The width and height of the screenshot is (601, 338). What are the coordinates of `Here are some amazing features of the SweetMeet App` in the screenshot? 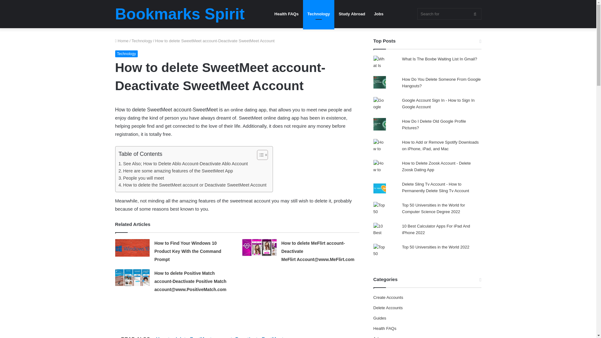 It's located at (176, 171).